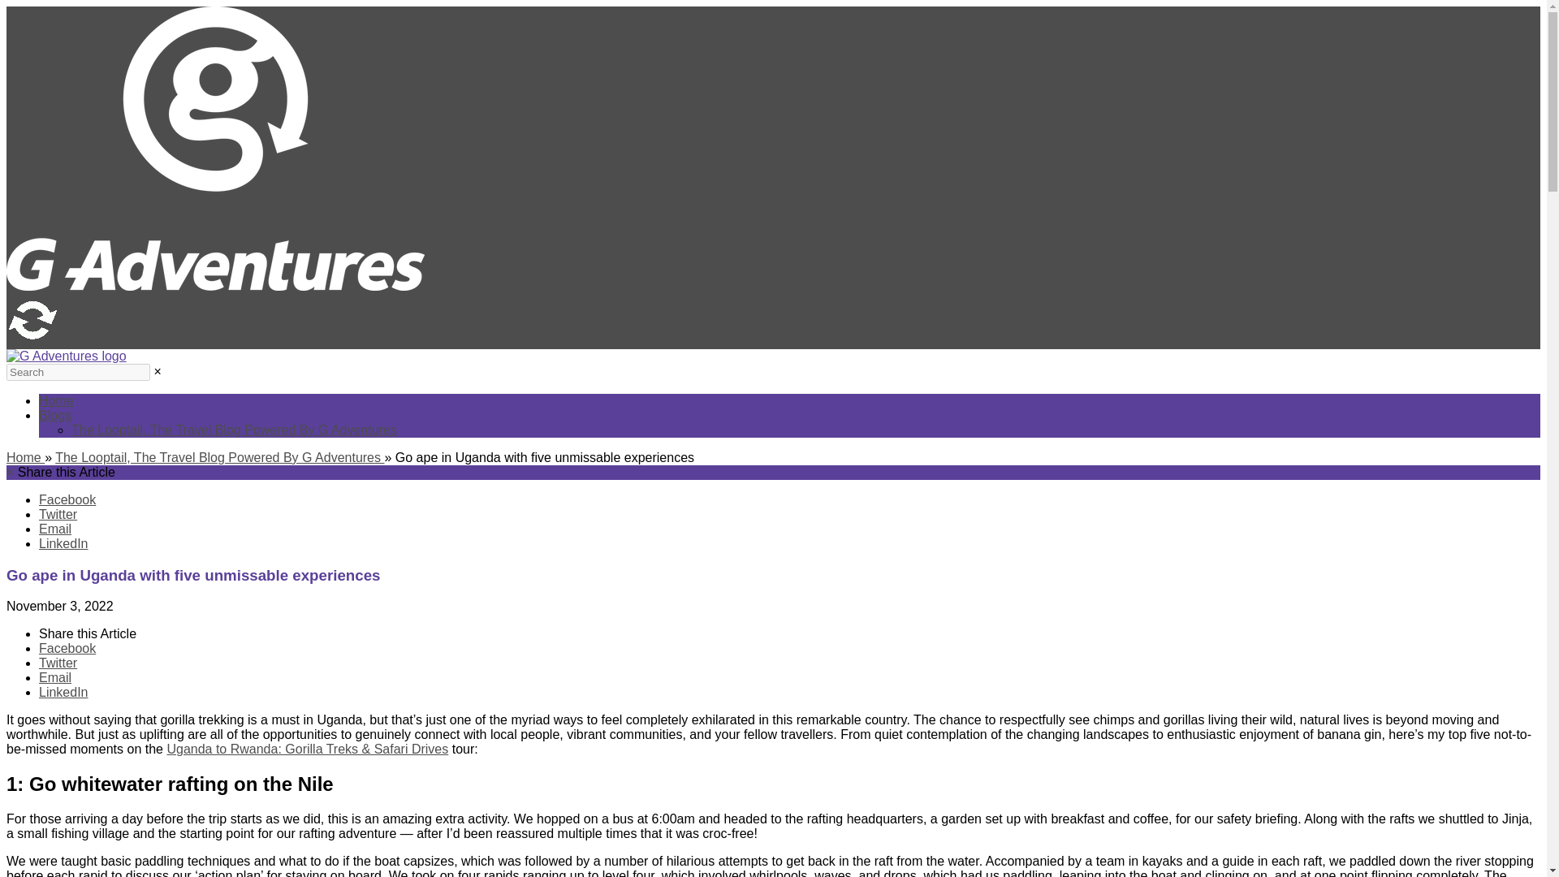 The image size is (1559, 877). What do you see at coordinates (219, 458) in the screenshot?
I see `The Looptail, The Travel Blog Powered By G Adventures` at bounding box center [219, 458].